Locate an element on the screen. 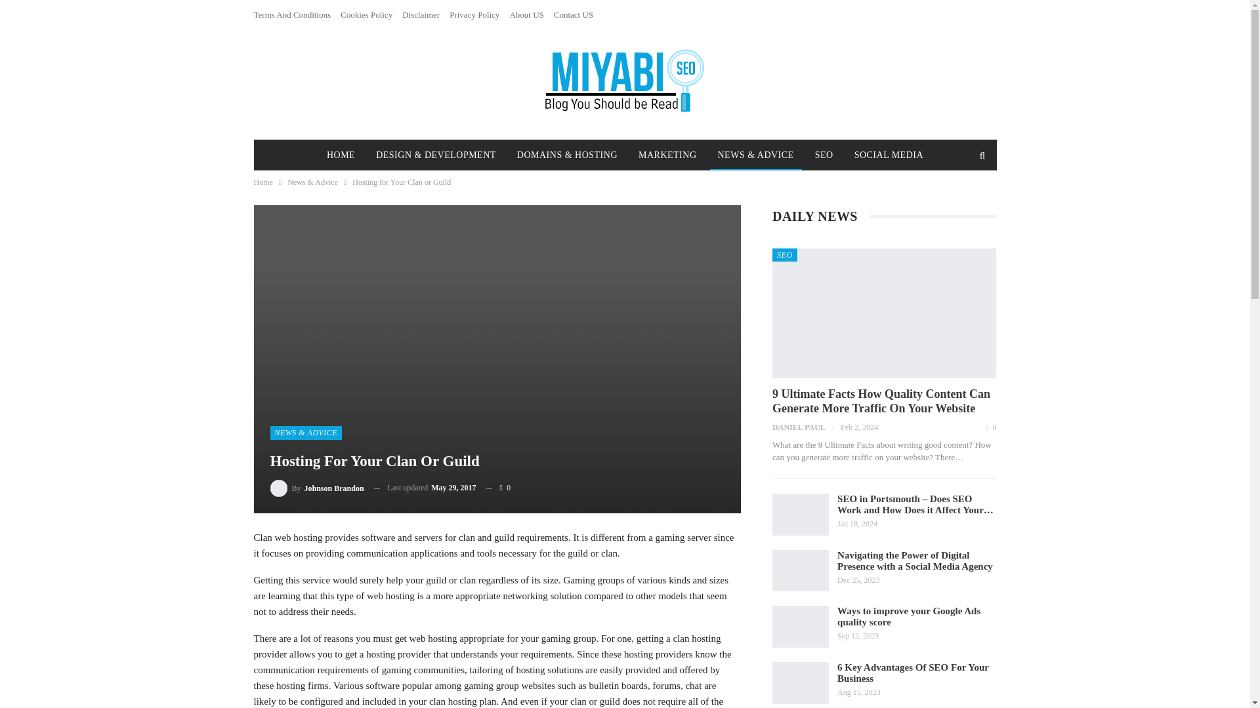  Home is located at coordinates (262, 182).